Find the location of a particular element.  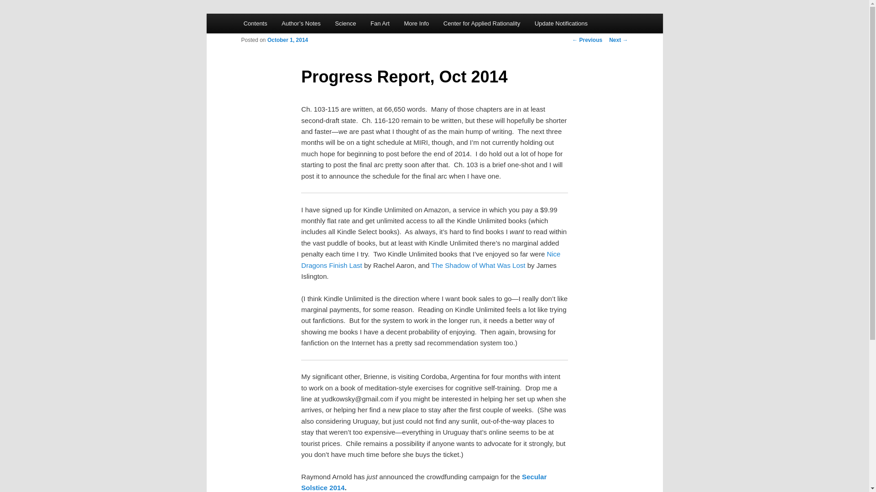

Contents is located at coordinates (255, 24).